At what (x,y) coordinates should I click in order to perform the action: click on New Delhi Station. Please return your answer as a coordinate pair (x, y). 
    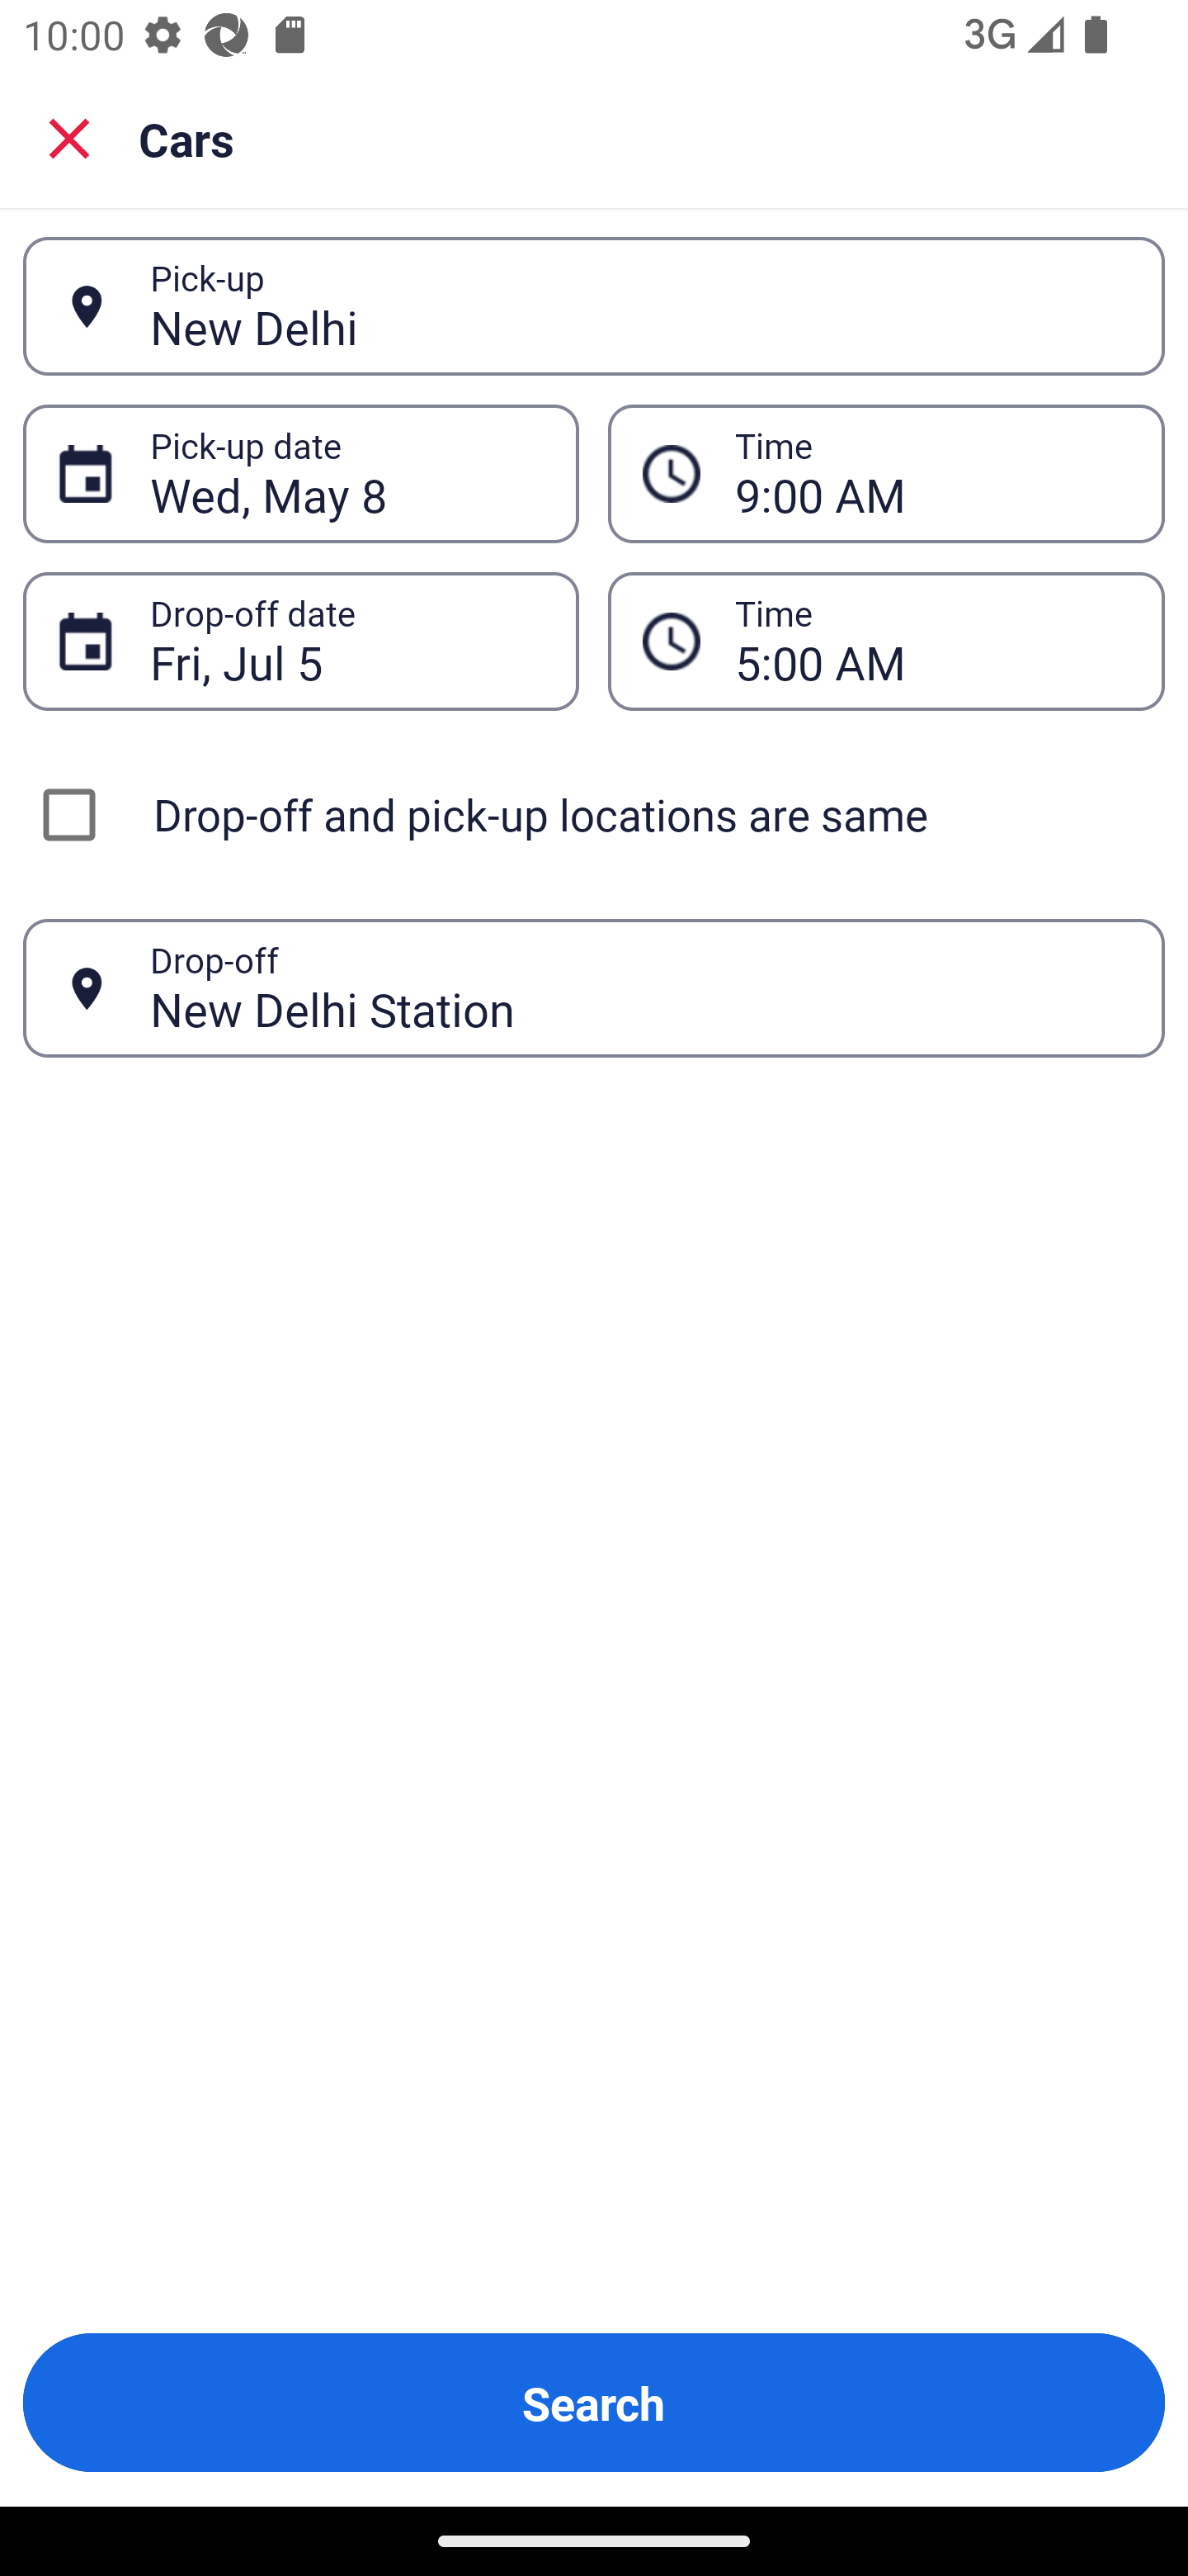
    Looking at the image, I should click on (639, 987).